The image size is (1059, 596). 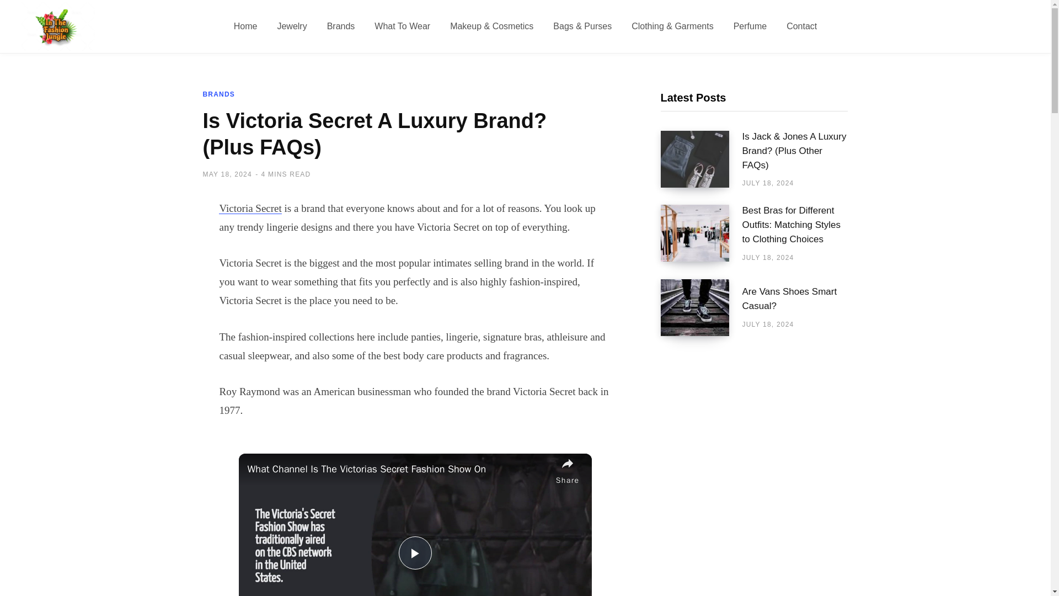 What do you see at coordinates (750, 26) in the screenshot?
I see `Perfume` at bounding box center [750, 26].